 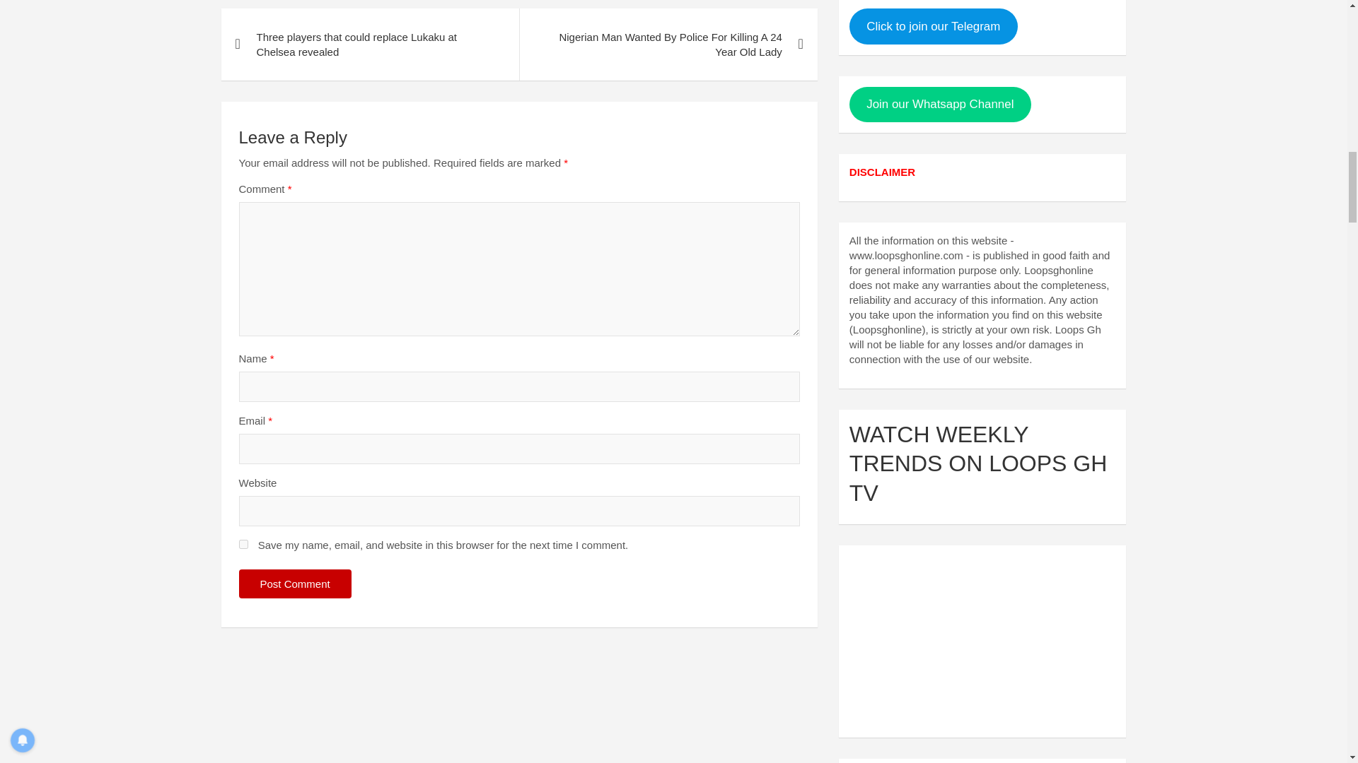 I want to click on yes, so click(x=243, y=544).